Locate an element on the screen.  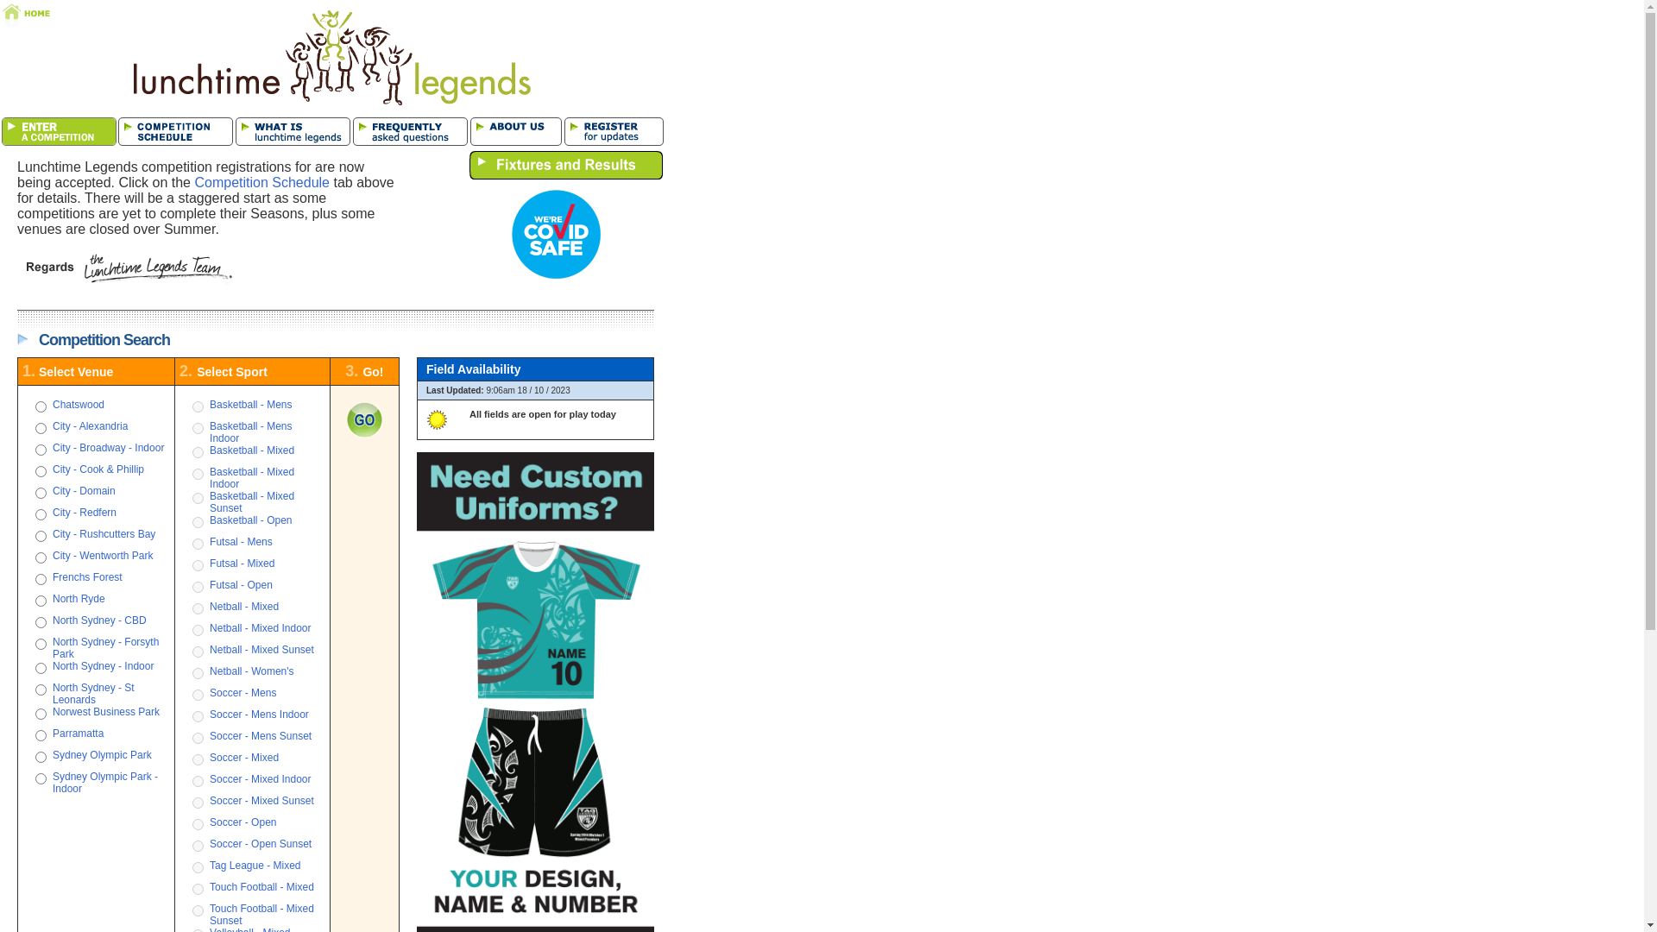
We are a COVID Safe Business is located at coordinates (545, 277).